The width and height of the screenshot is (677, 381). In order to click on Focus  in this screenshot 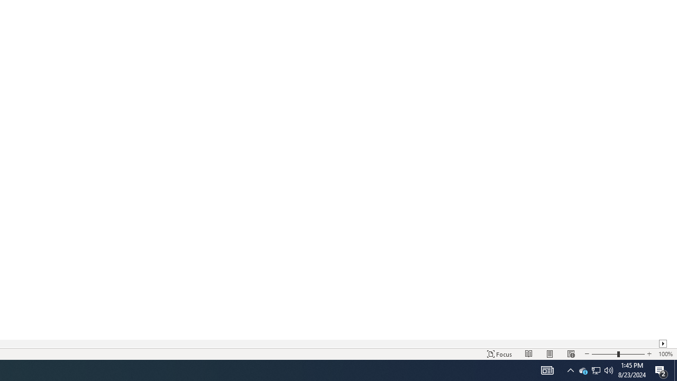, I will do `click(499, 353)`.